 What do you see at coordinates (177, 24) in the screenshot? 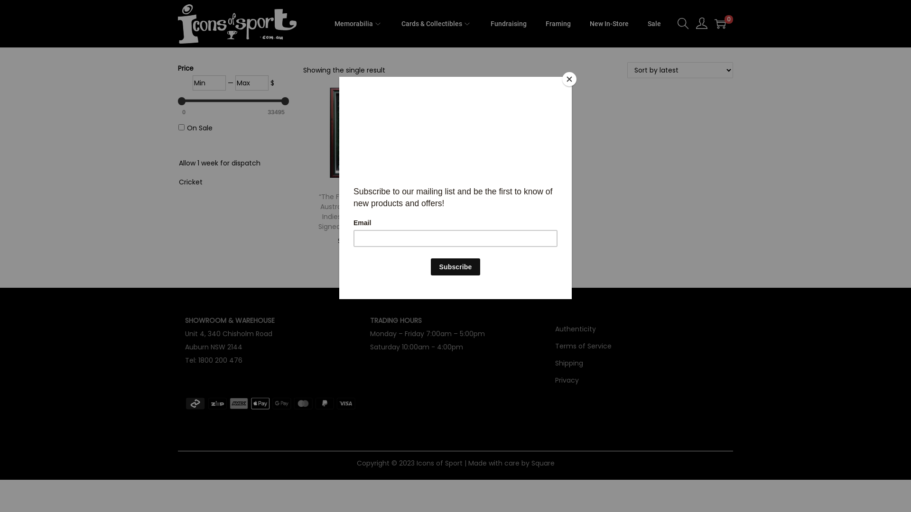
I see `Skip to navigation` at bounding box center [177, 24].